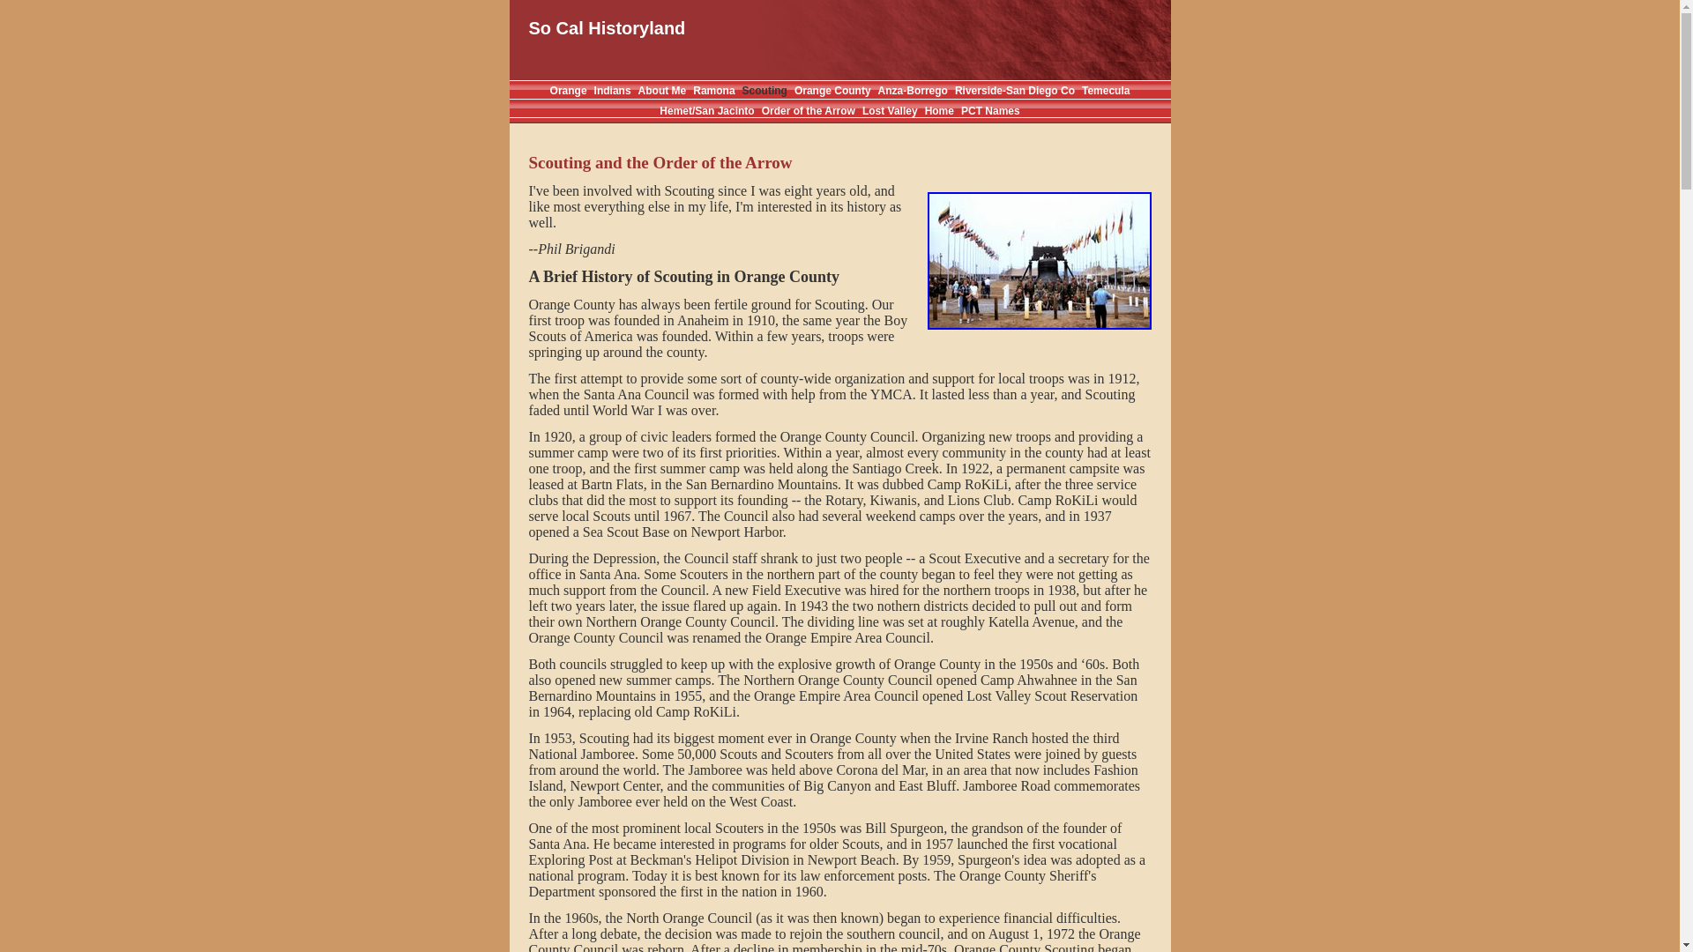  I want to click on Scouting, so click(764, 91).